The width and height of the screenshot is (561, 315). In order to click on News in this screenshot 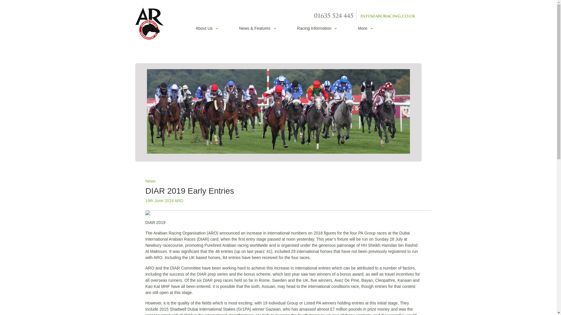, I will do `click(150, 181)`.